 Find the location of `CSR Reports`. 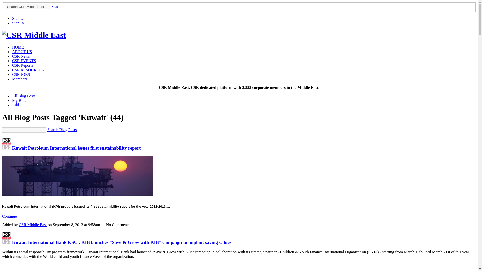

CSR Reports is located at coordinates (23, 65).